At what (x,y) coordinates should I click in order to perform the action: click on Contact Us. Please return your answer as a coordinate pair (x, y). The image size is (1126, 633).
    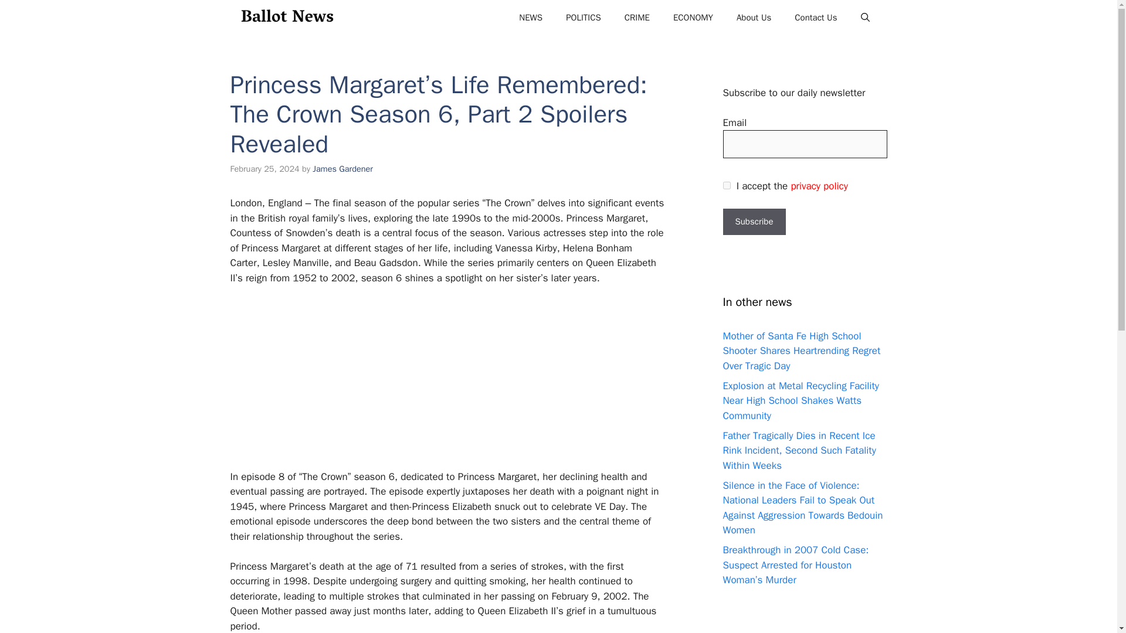
    Looking at the image, I should click on (815, 18).